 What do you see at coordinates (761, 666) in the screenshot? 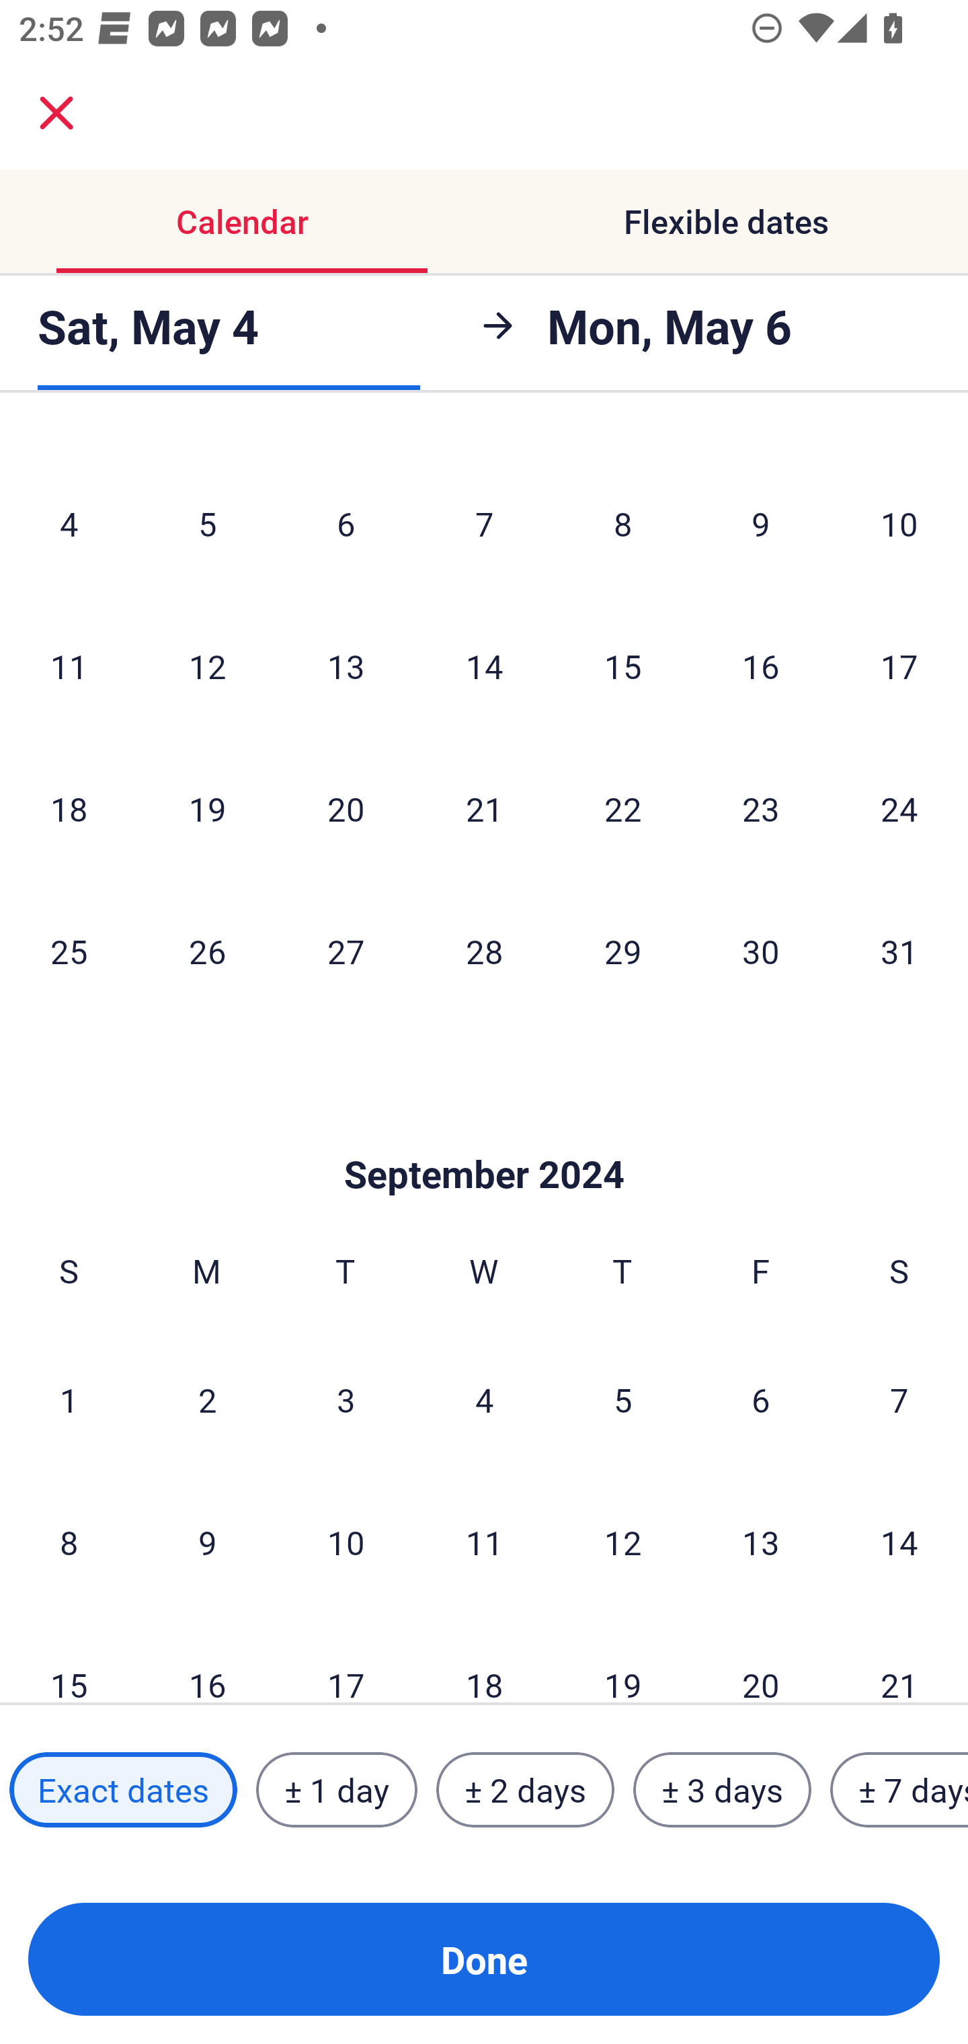
I see `16 Friday, August 16, 2024` at bounding box center [761, 666].